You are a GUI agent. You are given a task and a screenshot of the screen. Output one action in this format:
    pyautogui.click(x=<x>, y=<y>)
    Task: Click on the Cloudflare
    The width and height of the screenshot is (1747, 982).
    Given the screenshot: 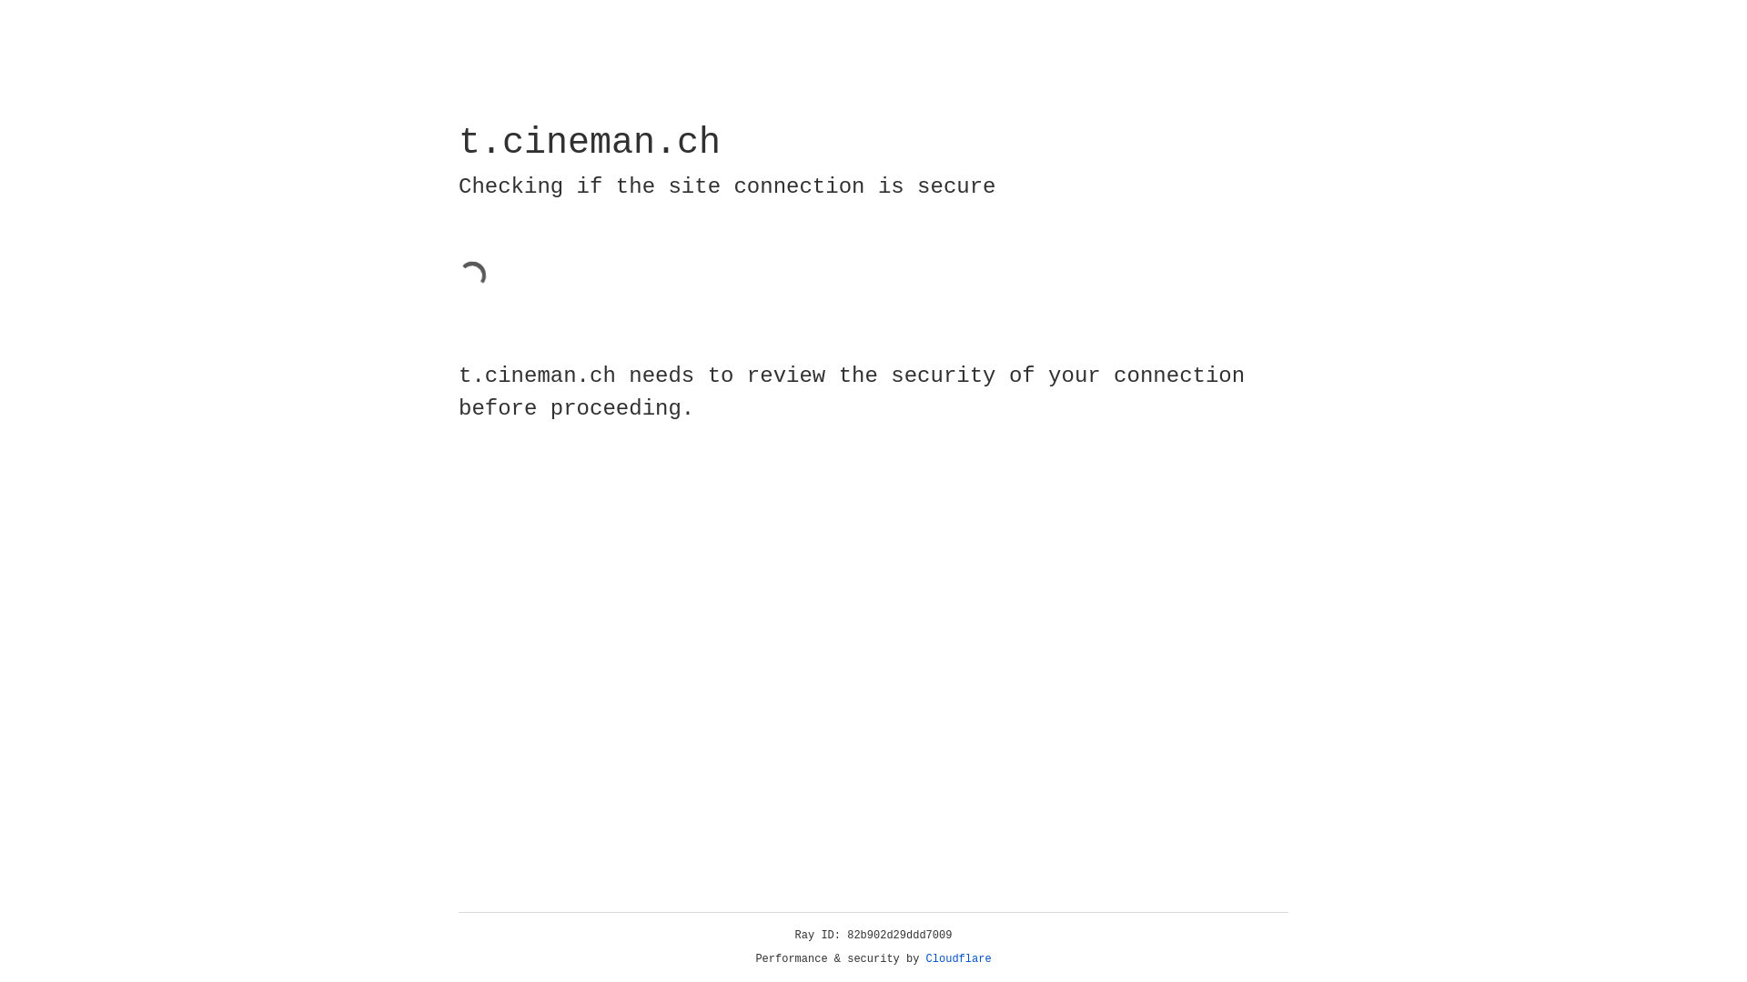 What is the action you would take?
    pyautogui.click(x=959, y=959)
    